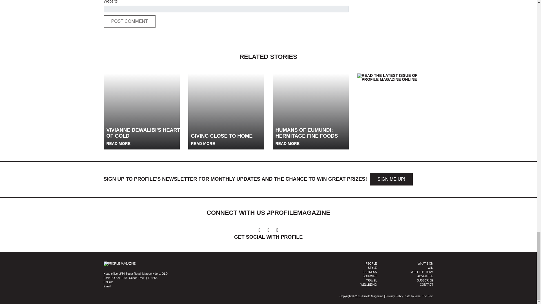 This screenshot has width=541, height=304. I want to click on subscribe to our newsletter, so click(391, 179).